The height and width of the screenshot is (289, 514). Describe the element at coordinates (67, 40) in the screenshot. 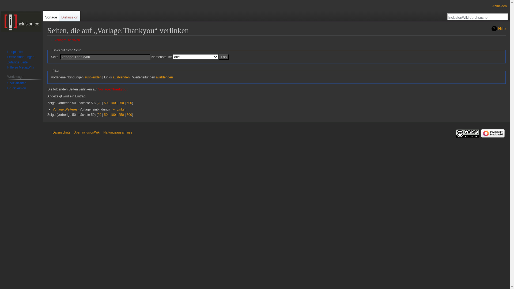

I see `Vorlage:Thankyou` at that location.